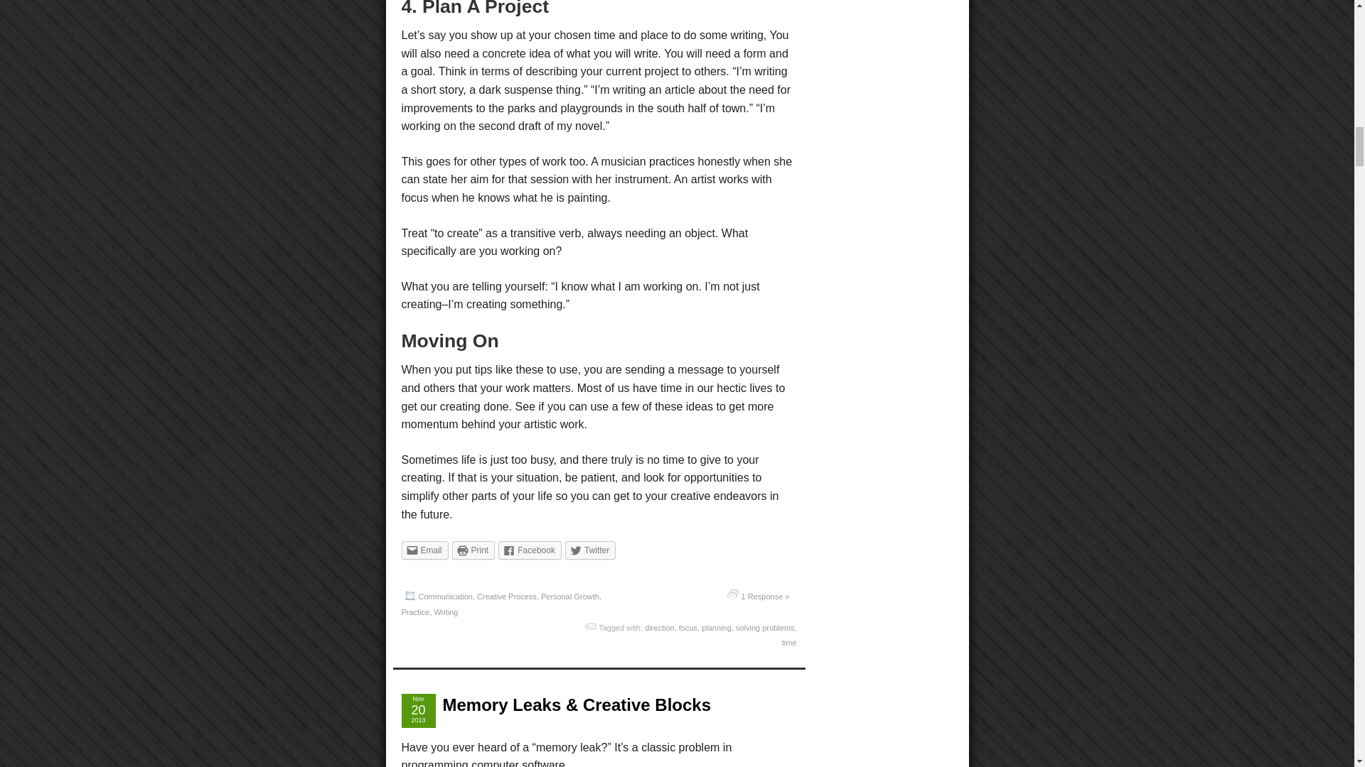 This screenshot has height=767, width=1365. What do you see at coordinates (445, 612) in the screenshot?
I see `Writing` at bounding box center [445, 612].